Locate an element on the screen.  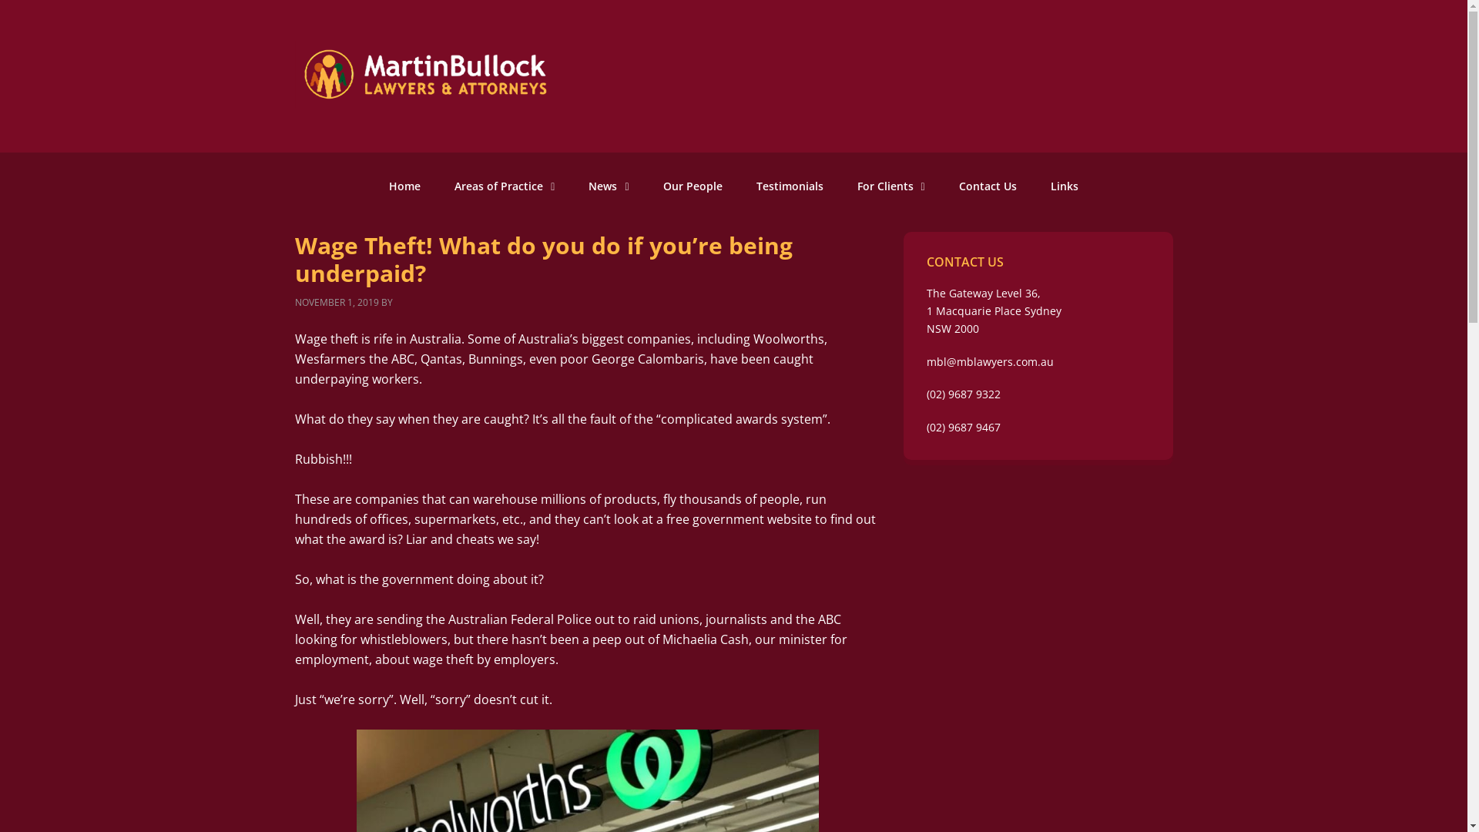
(02) 9687 9322 is located at coordinates (963, 394).